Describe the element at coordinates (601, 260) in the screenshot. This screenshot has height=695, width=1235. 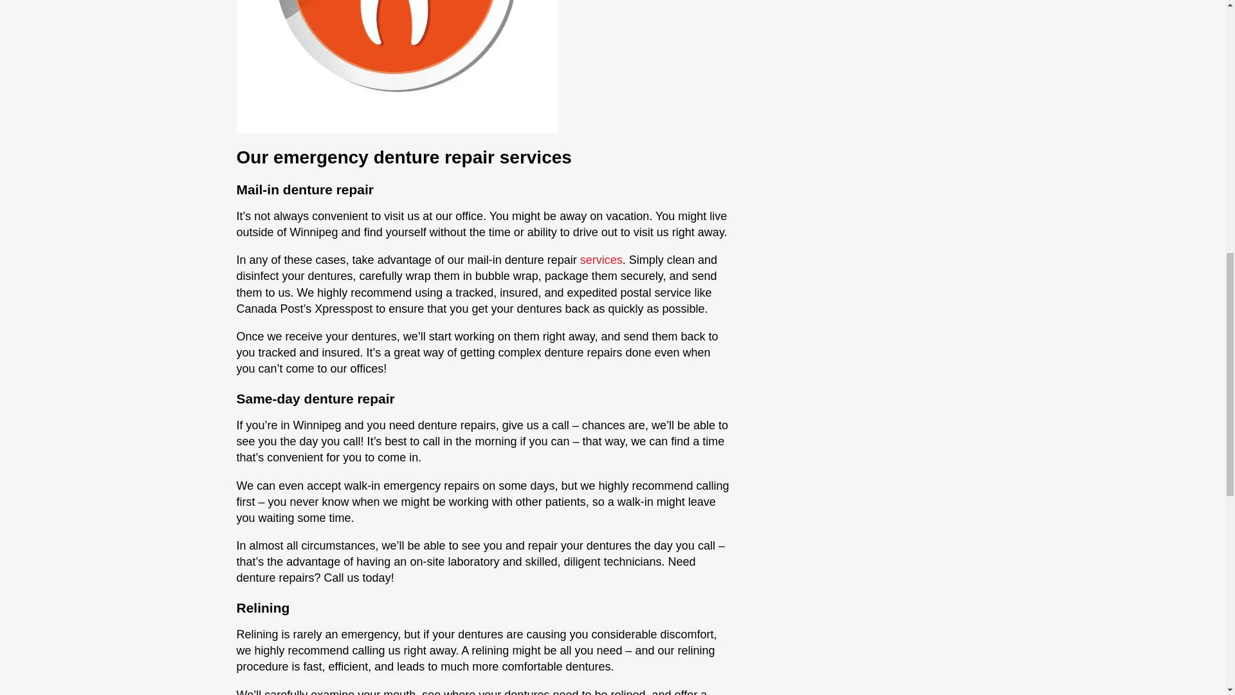
I see `services` at that location.